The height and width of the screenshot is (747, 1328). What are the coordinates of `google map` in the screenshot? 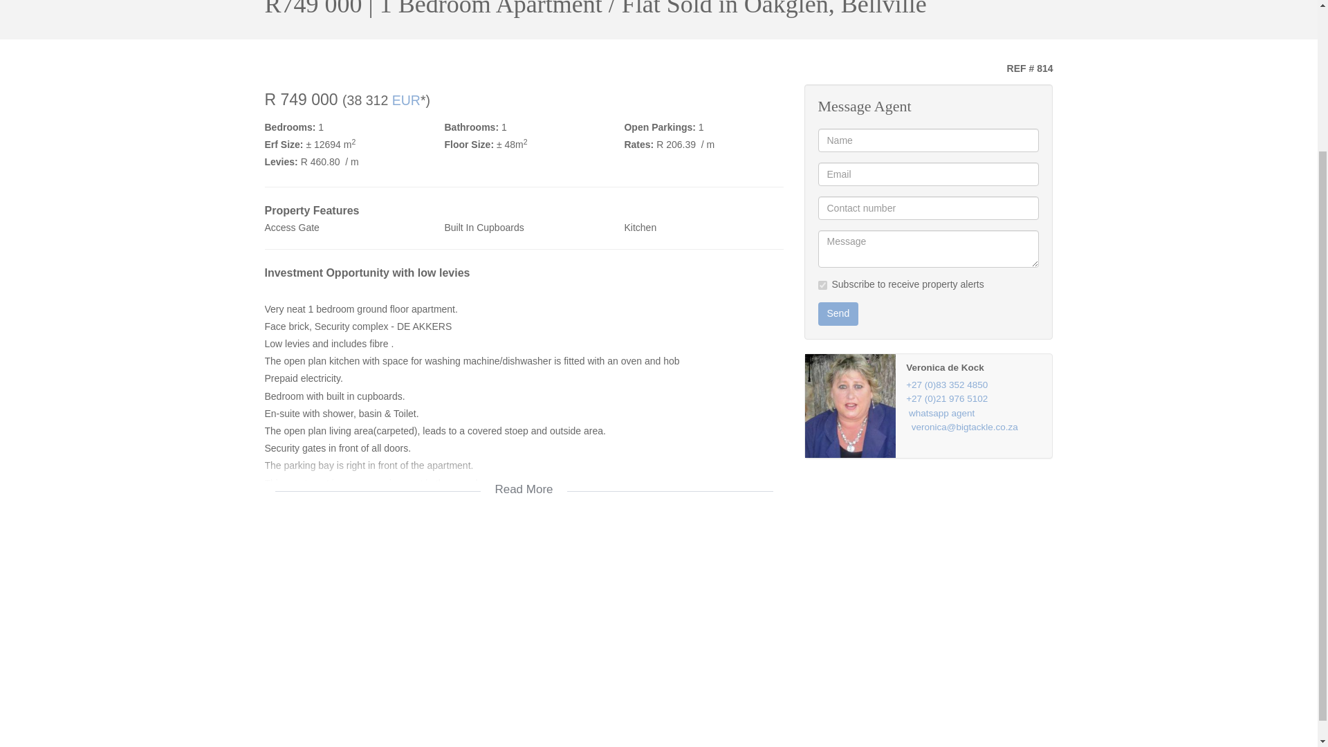 It's located at (524, 629).